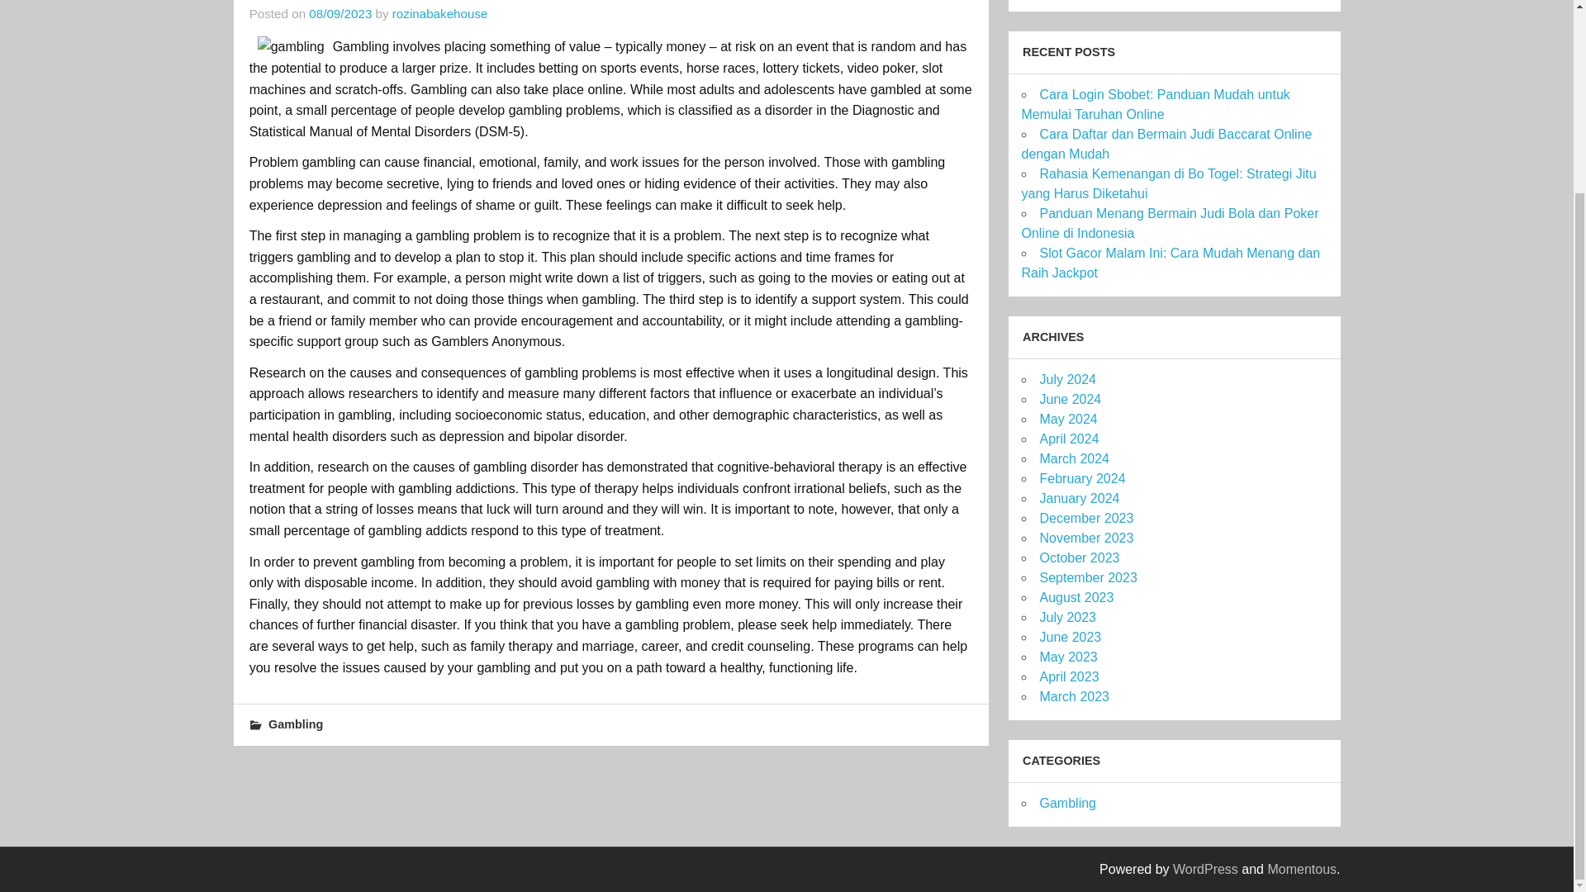 Image resolution: width=1586 pixels, height=892 pixels. What do you see at coordinates (1085, 518) in the screenshot?
I see `December 2023` at bounding box center [1085, 518].